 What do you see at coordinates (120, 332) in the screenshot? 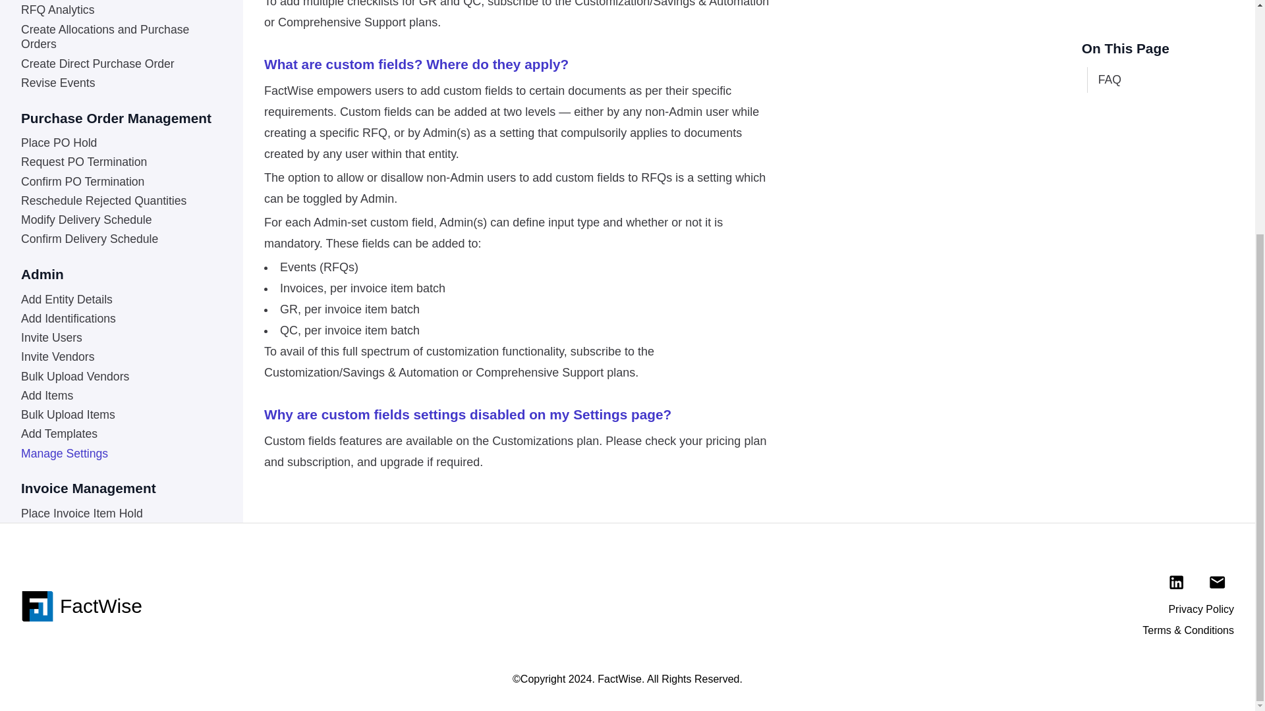
I see `Add Templates` at bounding box center [120, 332].